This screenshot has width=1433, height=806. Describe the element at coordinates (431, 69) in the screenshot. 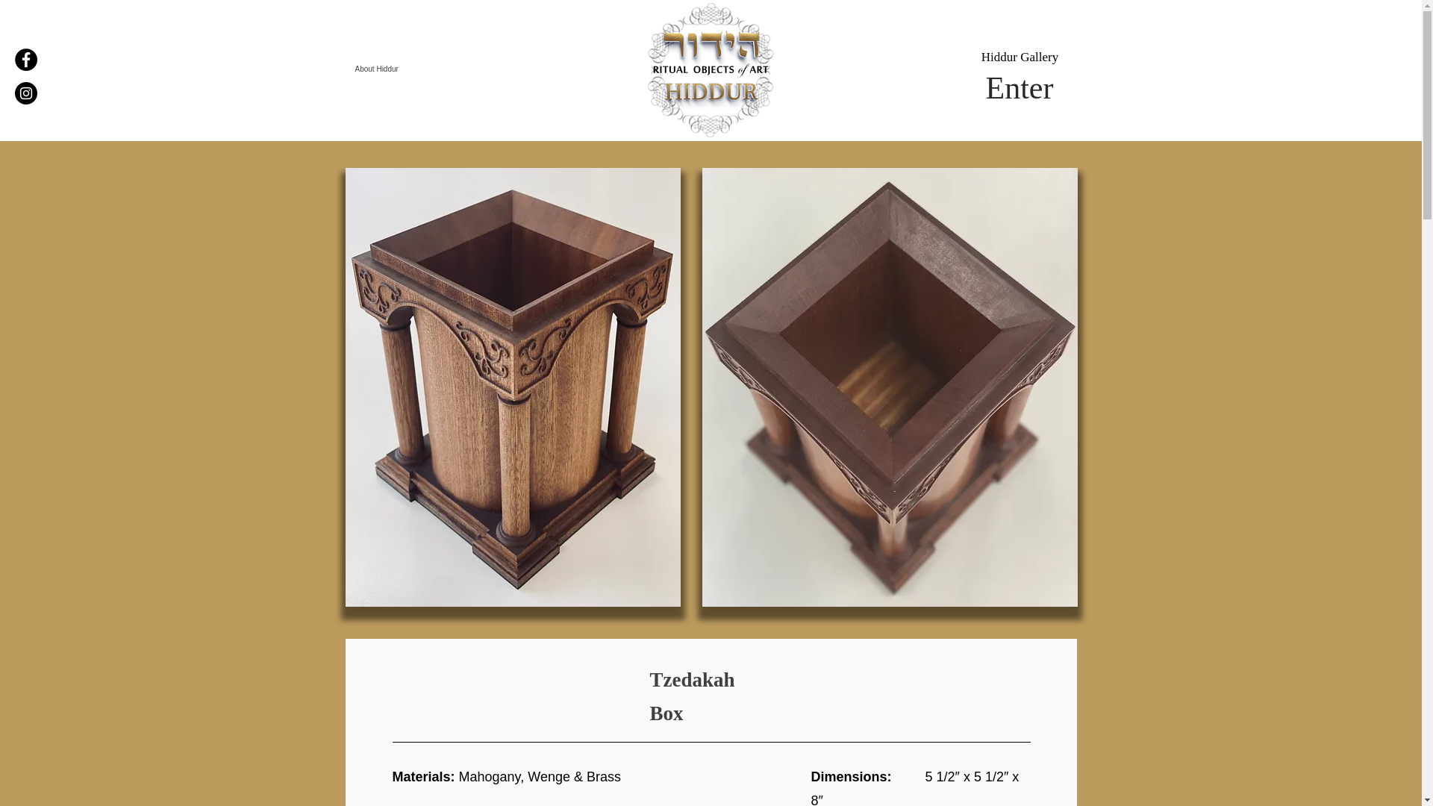

I see `About Hiddur` at that location.